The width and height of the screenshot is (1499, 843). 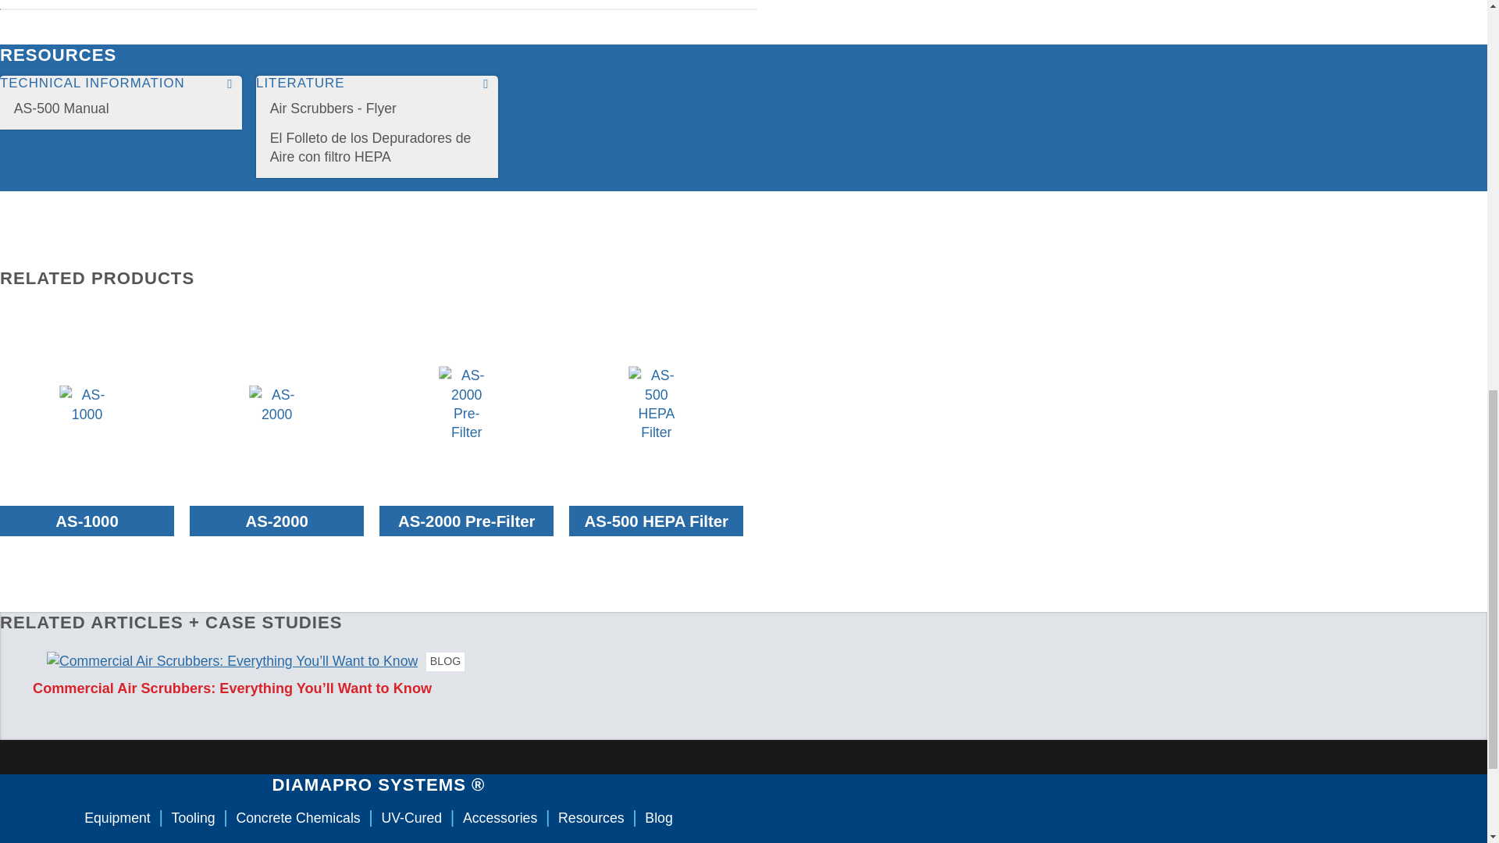 I want to click on AS-2000, so click(x=276, y=521).